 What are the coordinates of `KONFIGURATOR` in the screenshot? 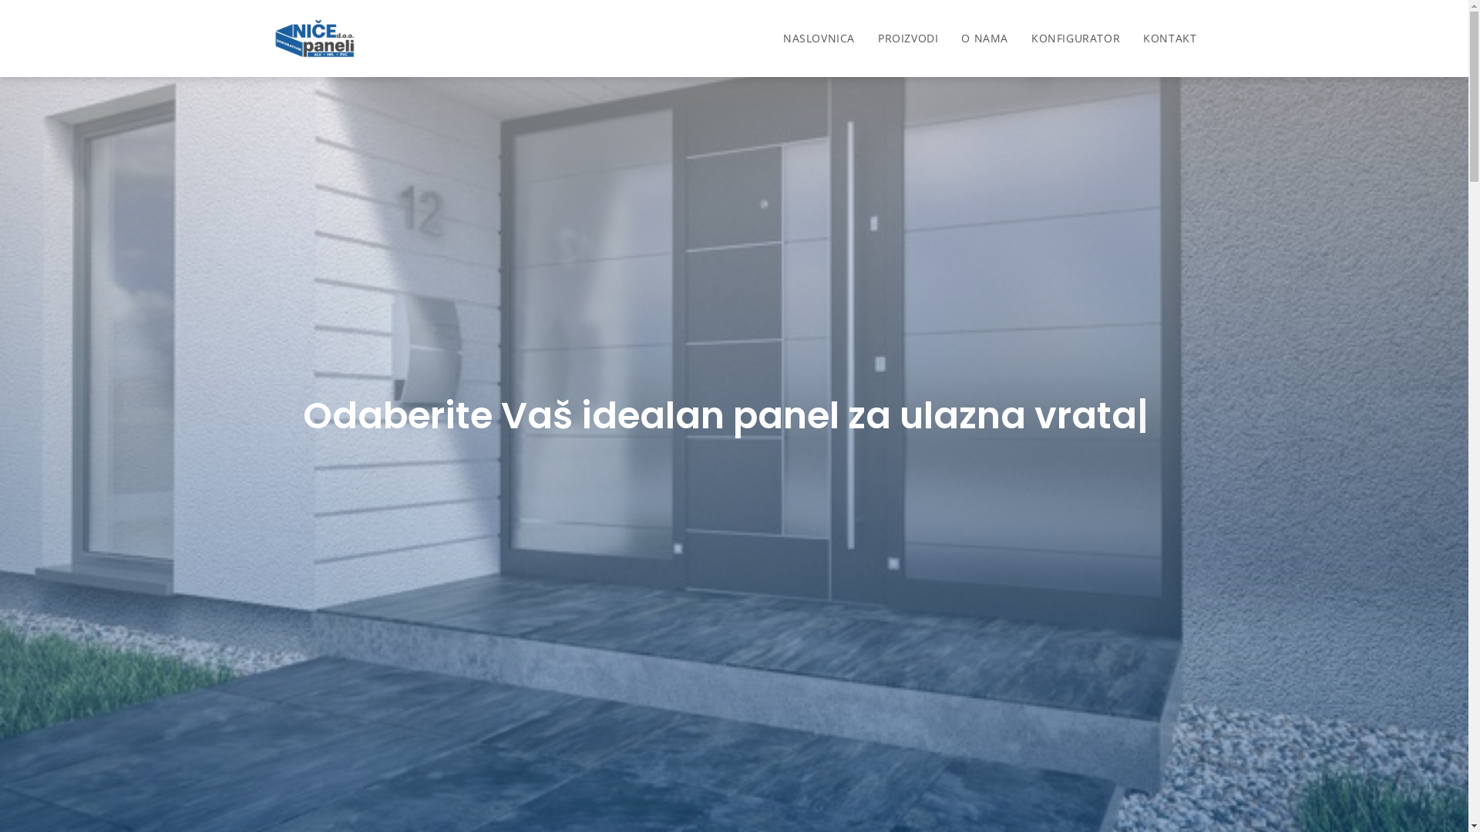 It's located at (1076, 39).